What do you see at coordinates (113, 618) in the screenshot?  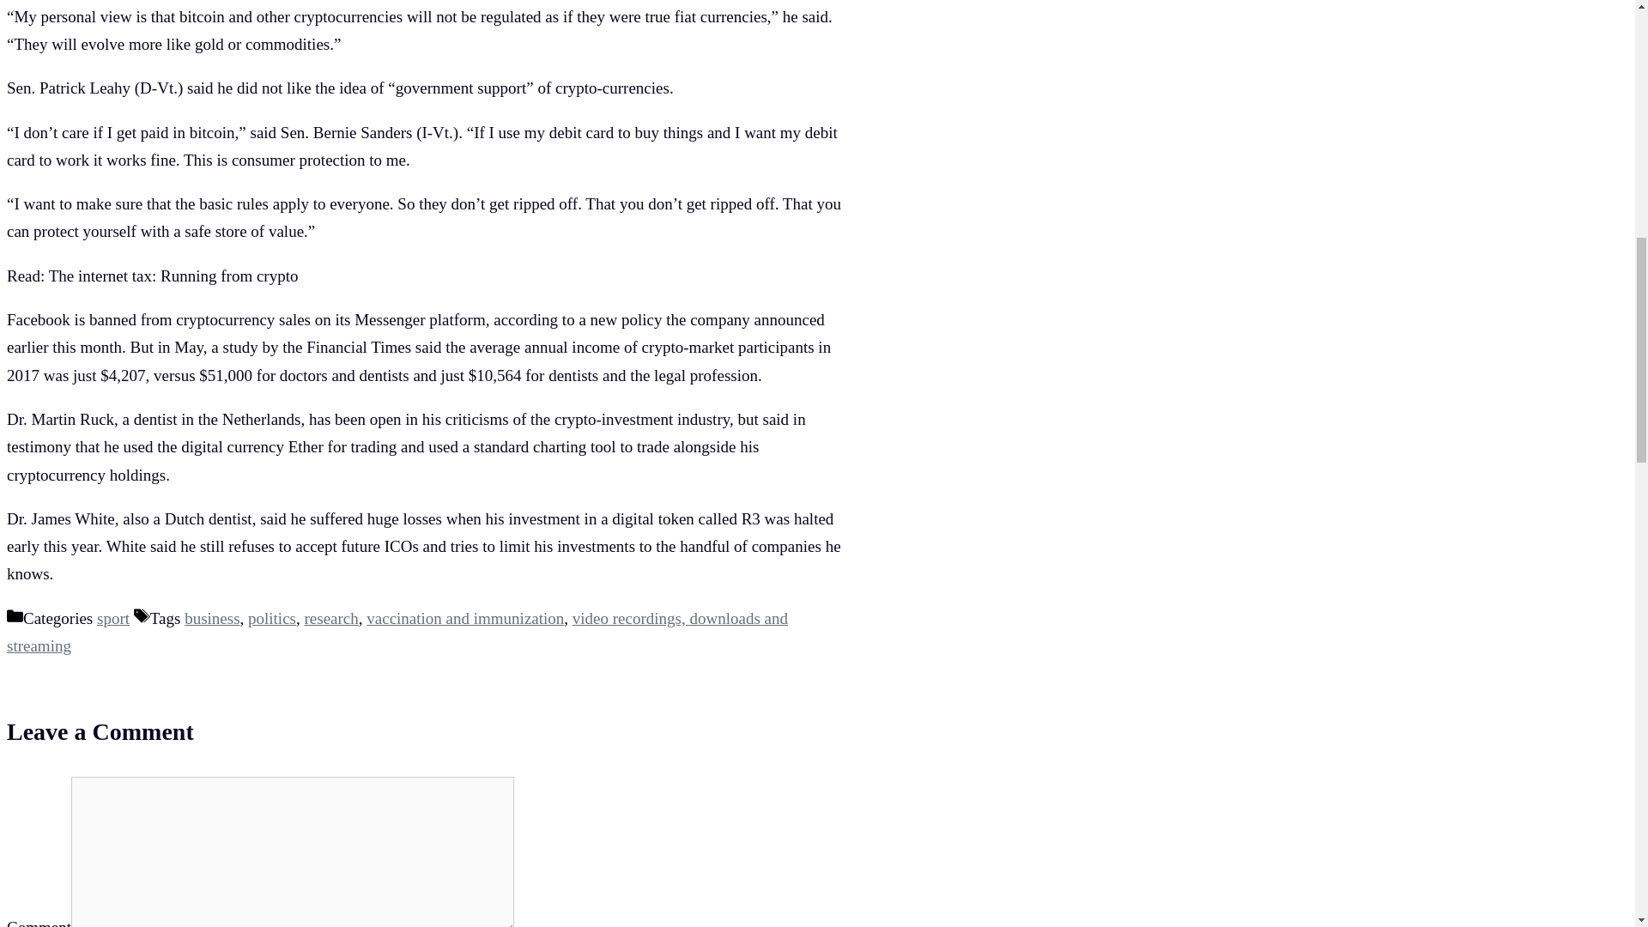 I see `sport` at bounding box center [113, 618].